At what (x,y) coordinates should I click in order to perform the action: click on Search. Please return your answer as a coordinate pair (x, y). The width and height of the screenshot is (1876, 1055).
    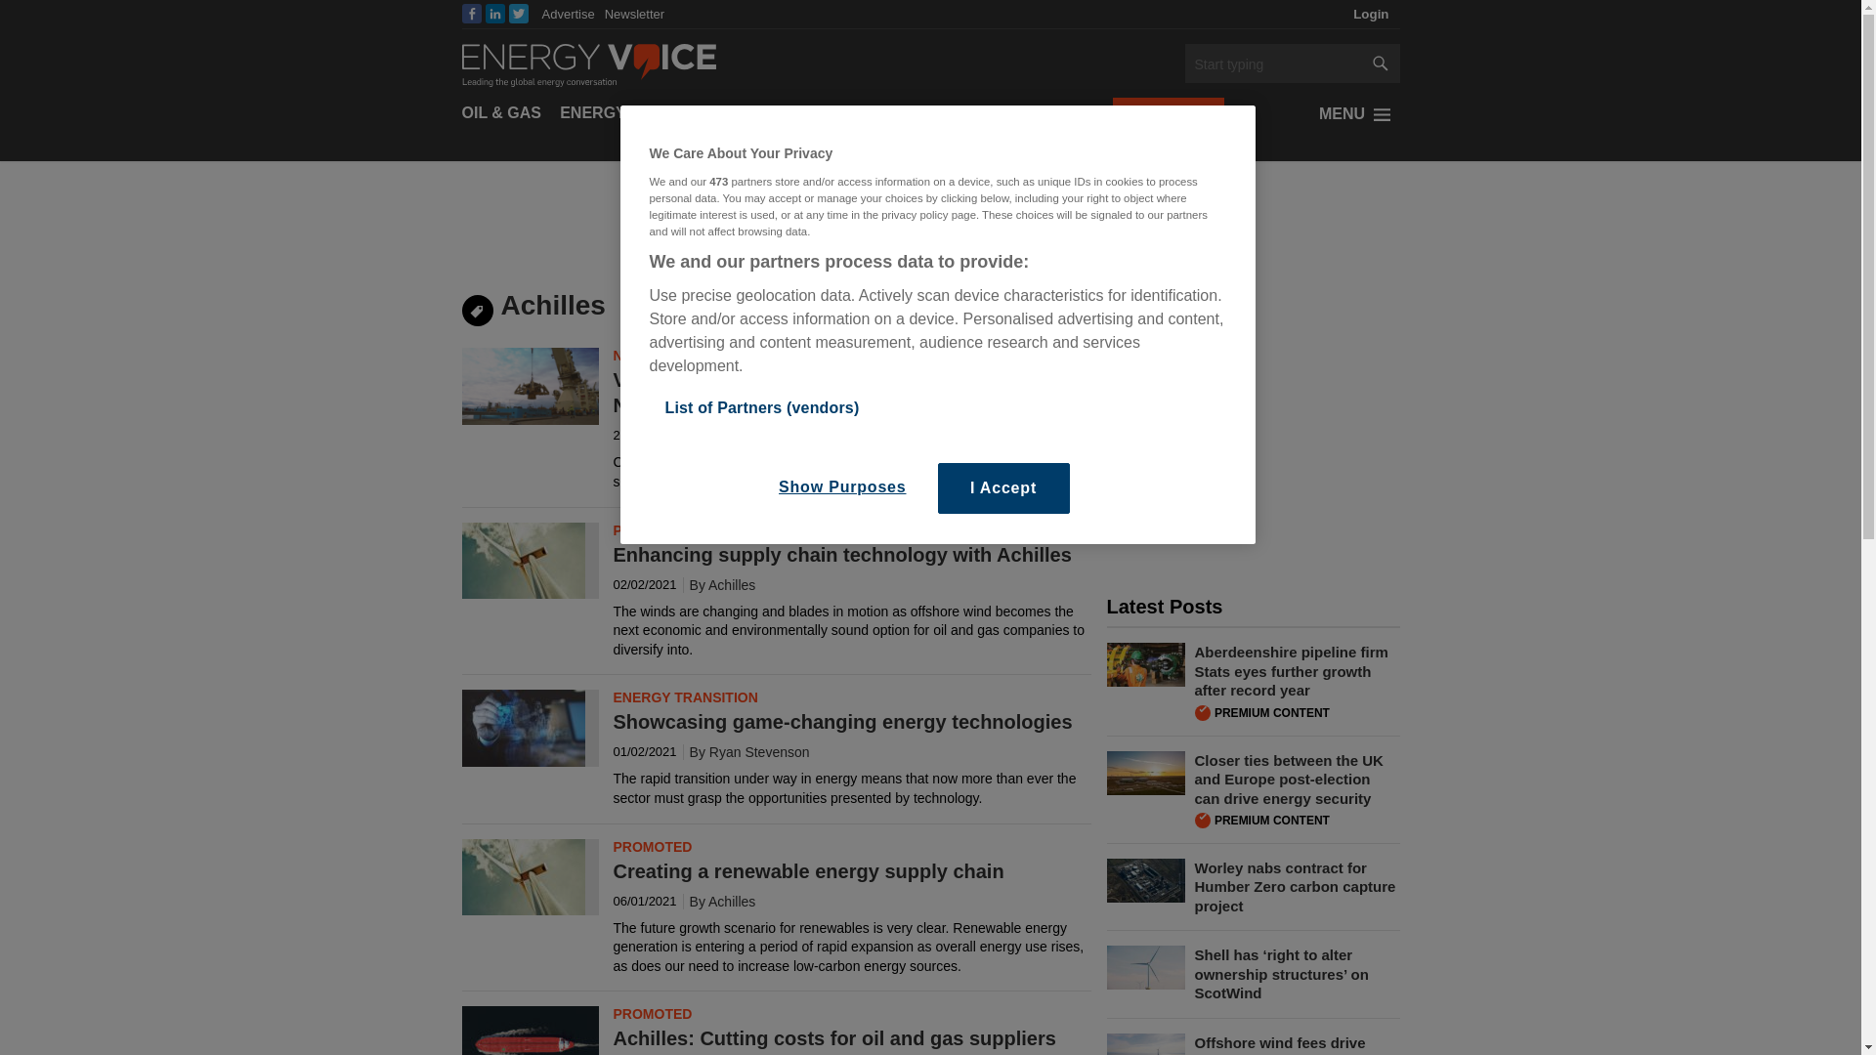
    Looking at the image, I should click on (1272, 64).